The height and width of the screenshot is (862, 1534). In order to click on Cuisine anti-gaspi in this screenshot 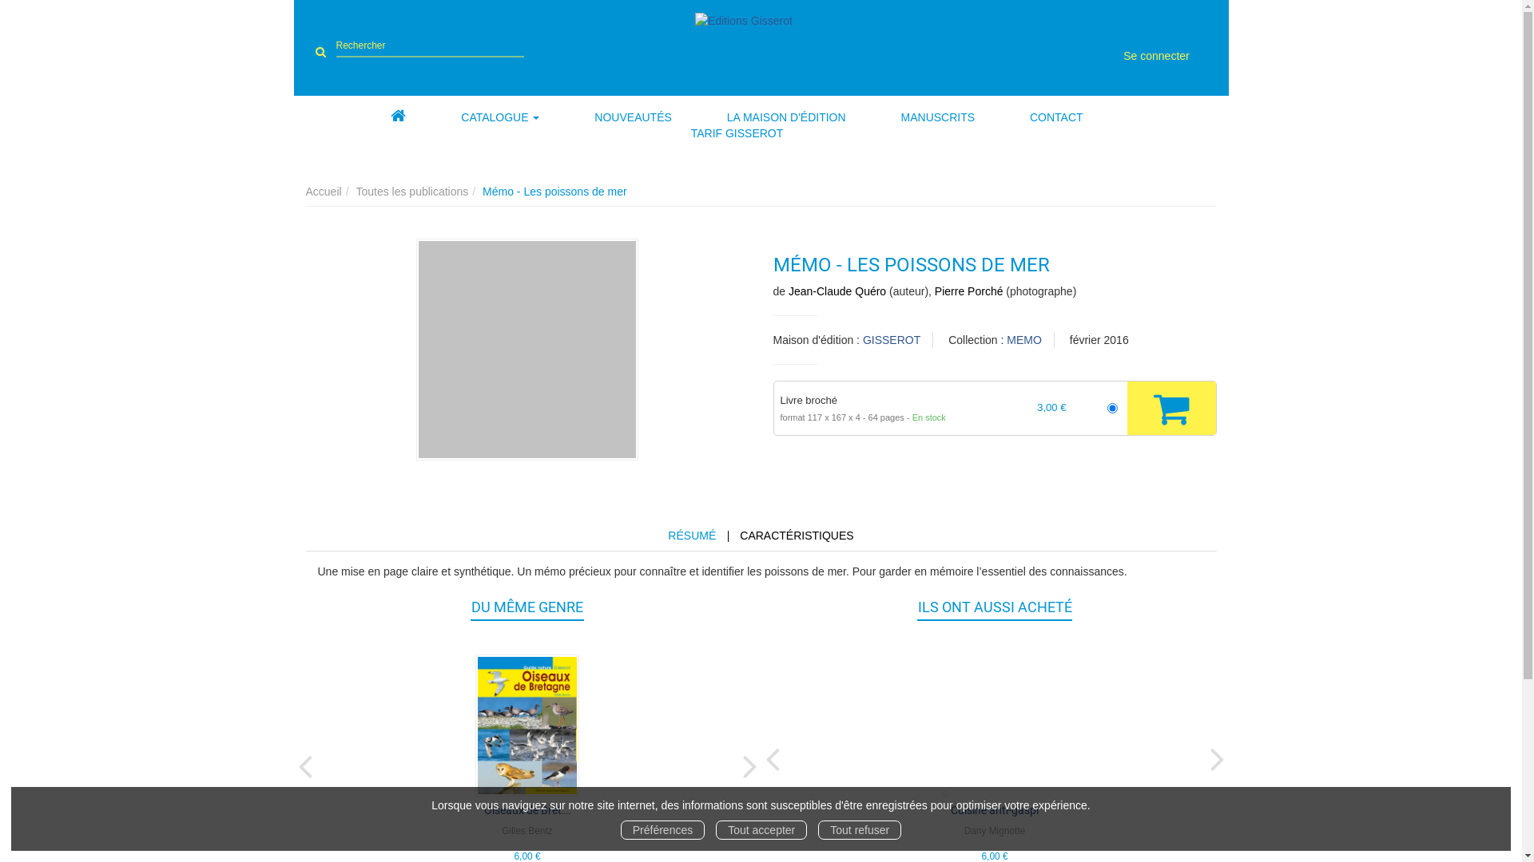, I will do `click(995, 810)`.